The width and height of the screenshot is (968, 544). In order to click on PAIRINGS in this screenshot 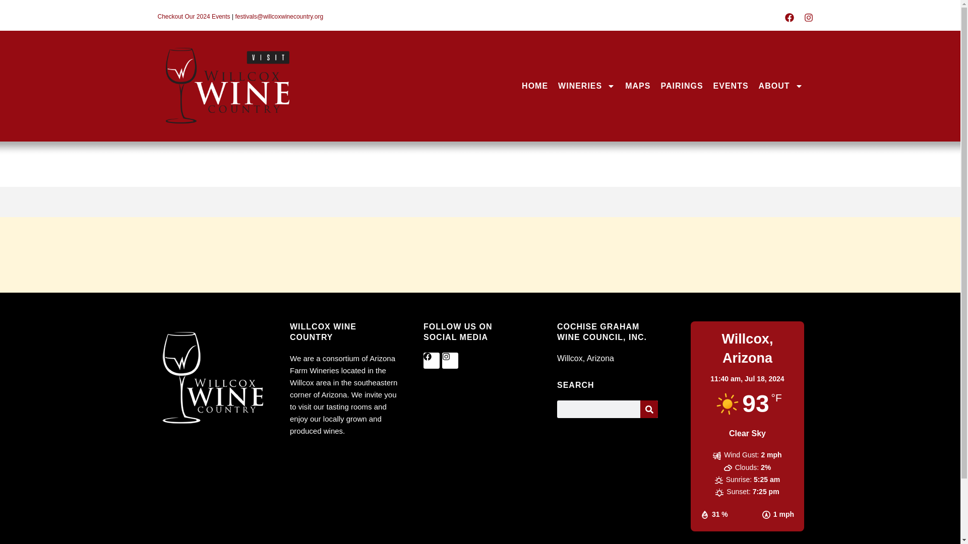, I will do `click(681, 86)`.